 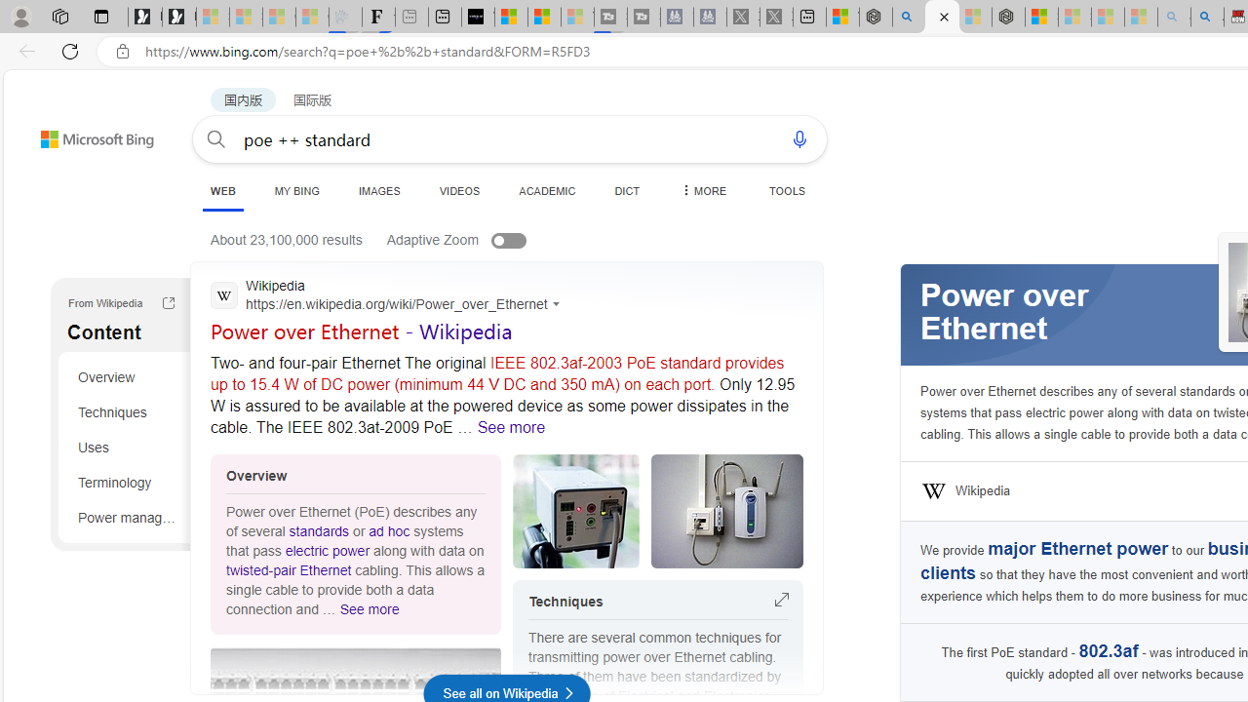 I want to click on amazon - Search - Sleeping, so click(x=1174, y=18).